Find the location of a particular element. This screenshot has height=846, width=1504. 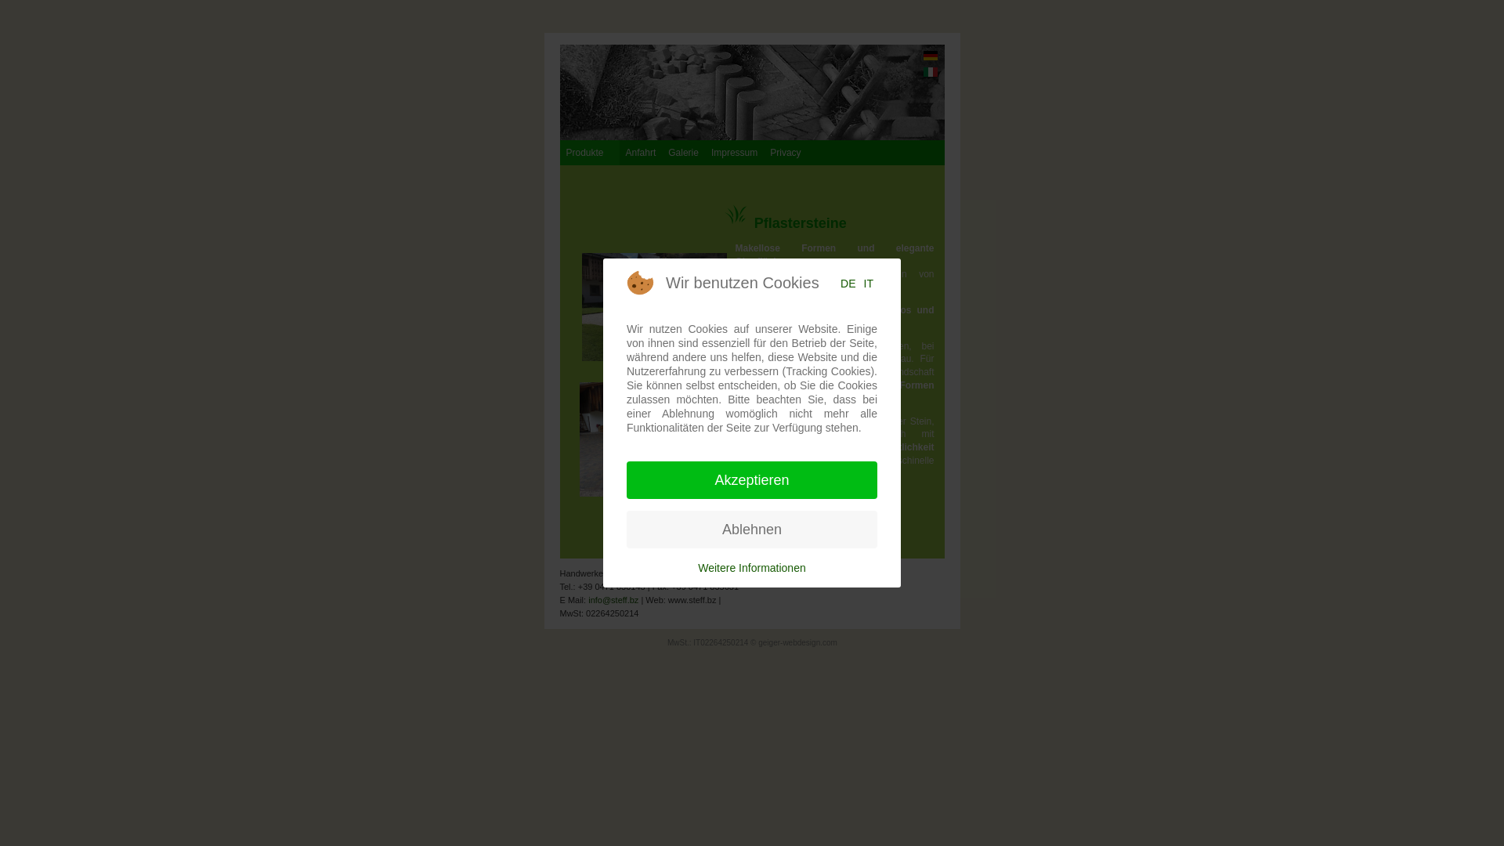

Ablehnen is located at coordinates (752, 530).